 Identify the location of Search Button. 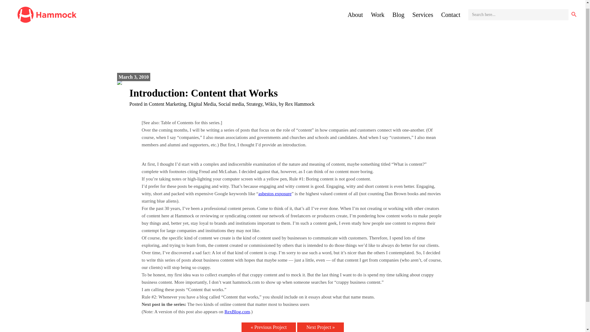
(574, 10).